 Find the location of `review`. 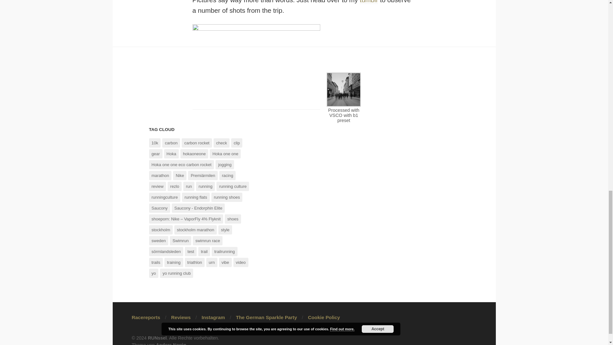

review is located at coordinates (157, 187).